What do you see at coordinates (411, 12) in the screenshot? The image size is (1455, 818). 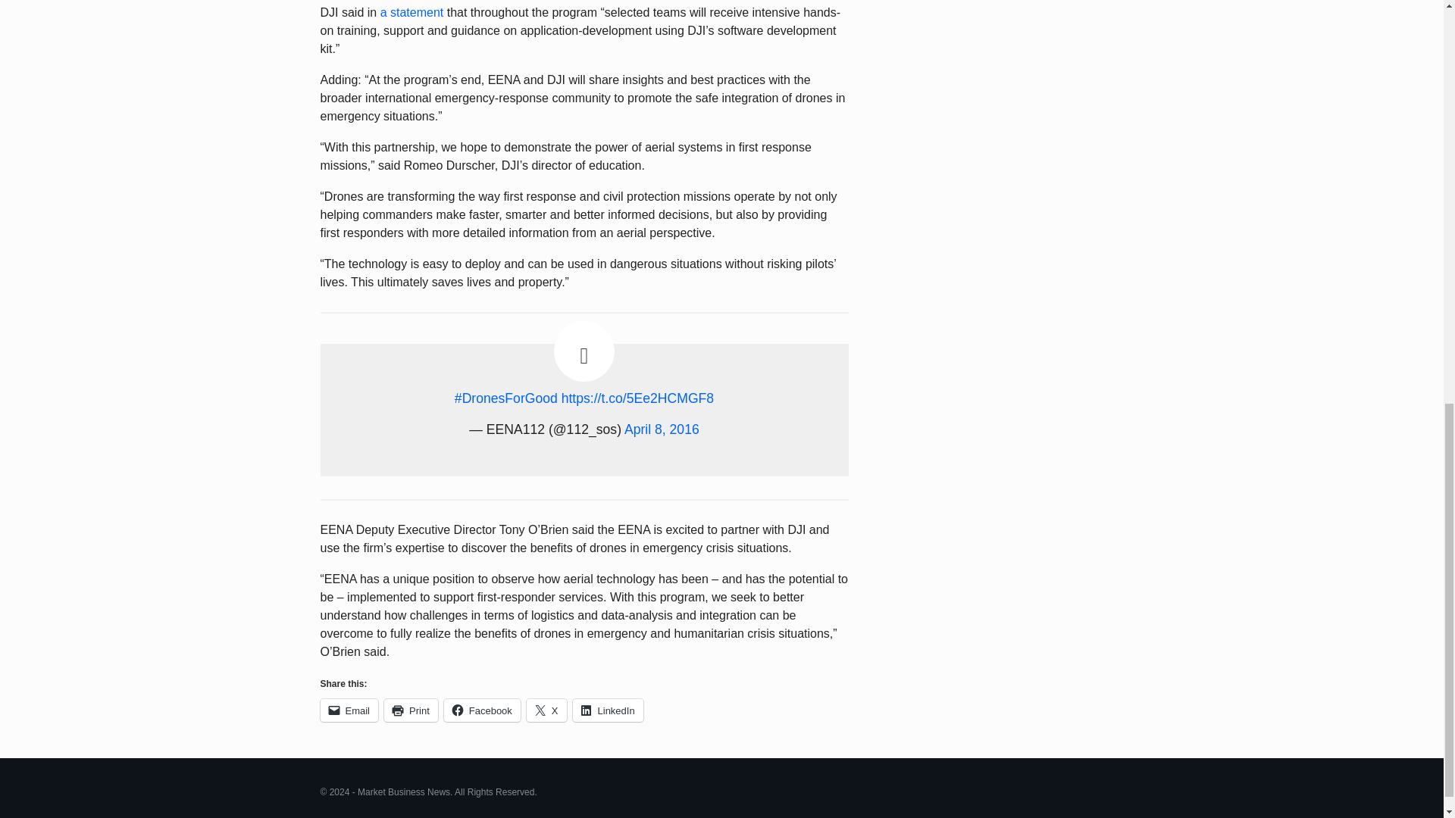 I see `a statement` at bounding box center [411, 12].